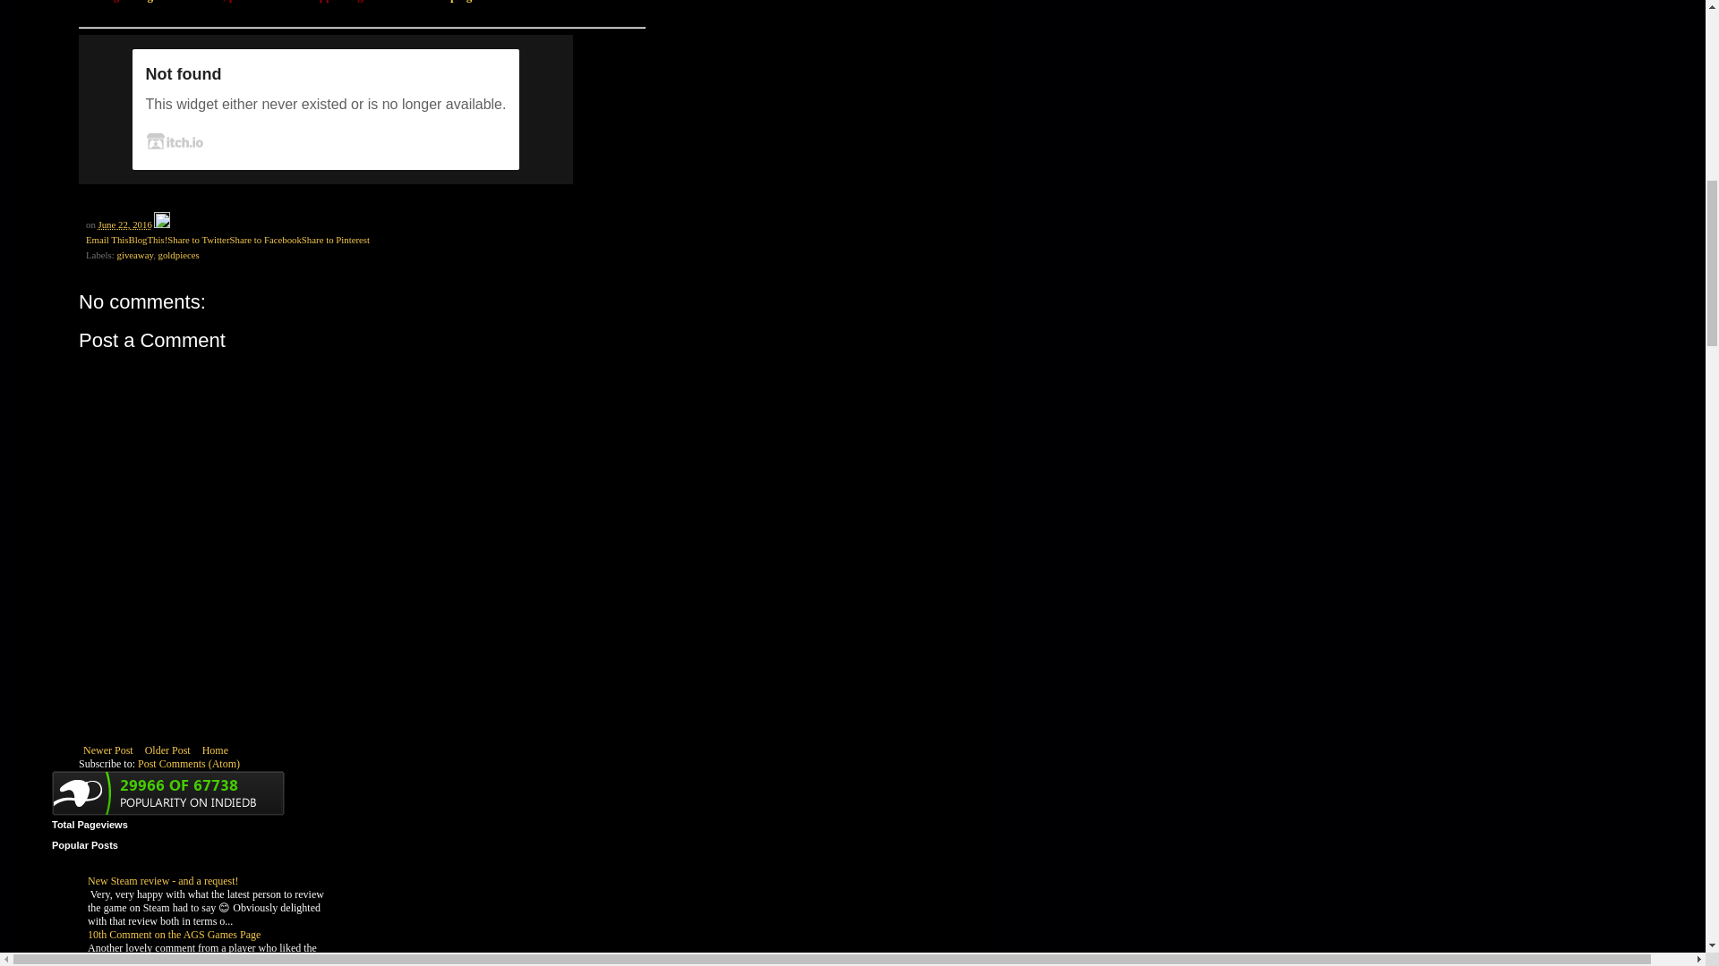  Describe the element at coordinates (172, 2) in the screenshot. I see `indiegamenews.com` at that location.